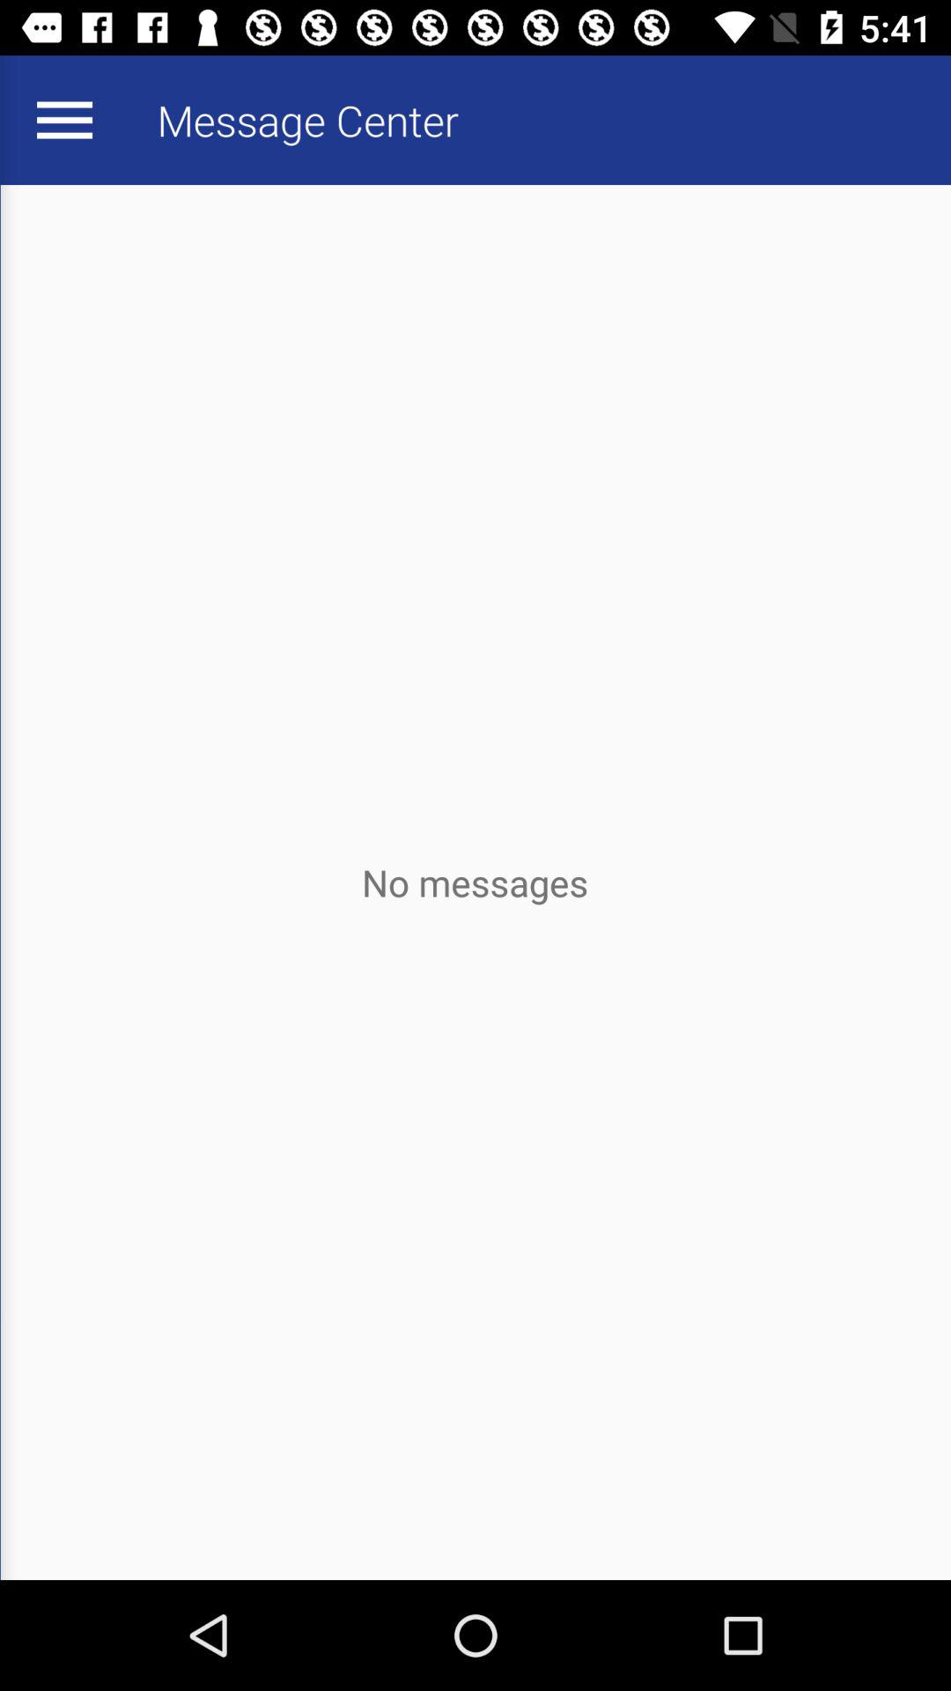  What do you see at coordinates (64, 120) in the screenshot?
I see `press app to the left of the message center` at bounding box center [64, 120].